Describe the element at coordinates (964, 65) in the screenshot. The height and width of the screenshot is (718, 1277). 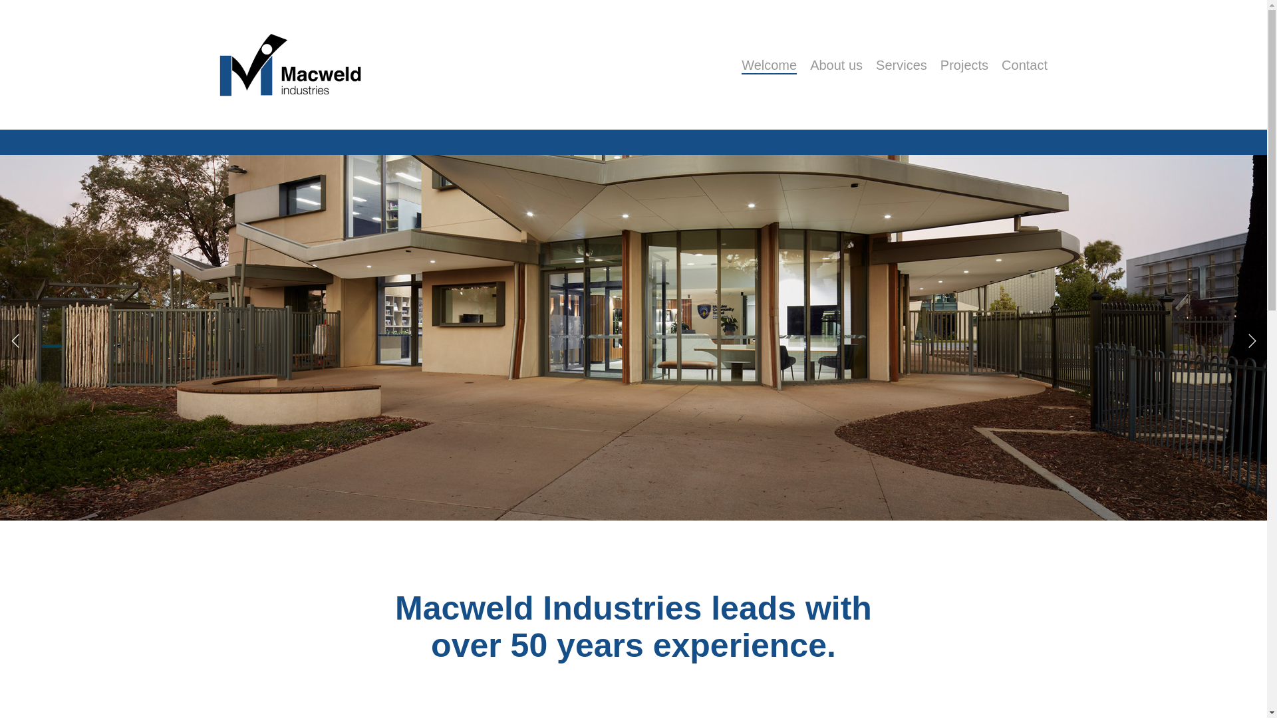
I see `Projects` at that location.